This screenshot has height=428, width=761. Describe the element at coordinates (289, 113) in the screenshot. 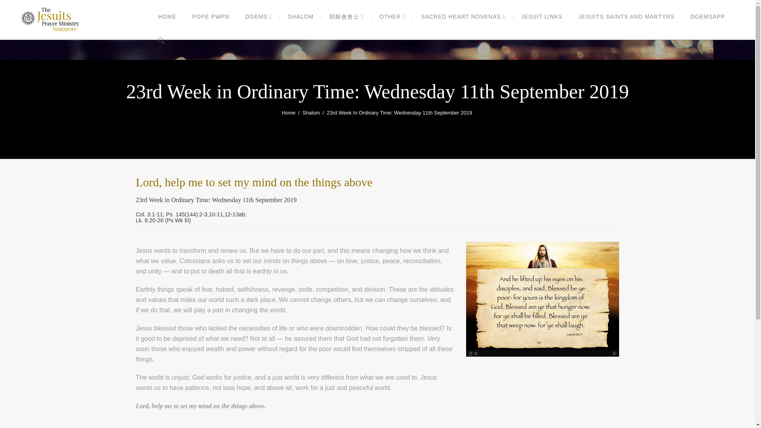

I see `Home` at that location.